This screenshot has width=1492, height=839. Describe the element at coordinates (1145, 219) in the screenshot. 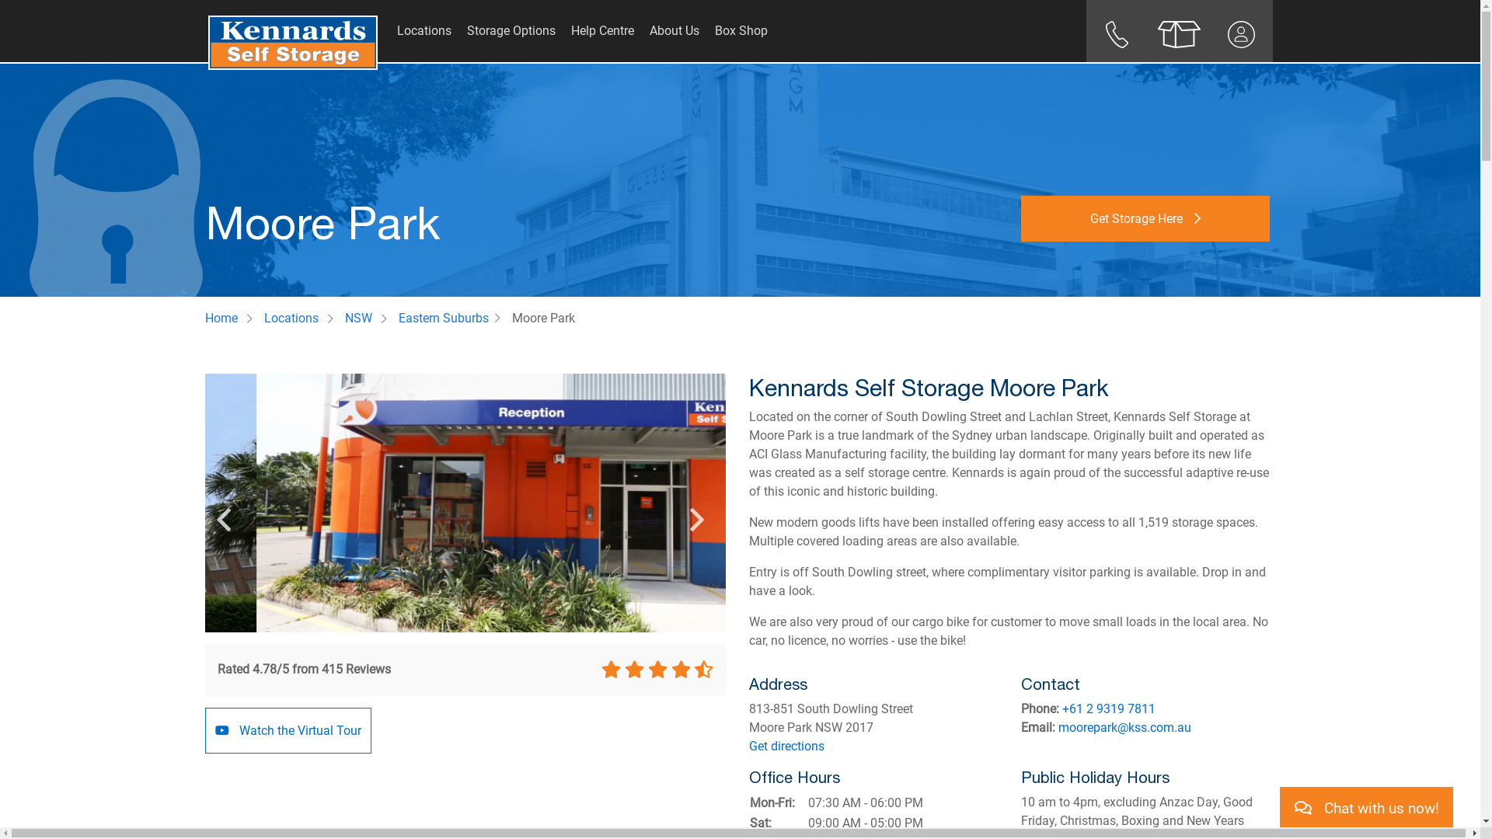

I see `Get Storage Here` at that location.